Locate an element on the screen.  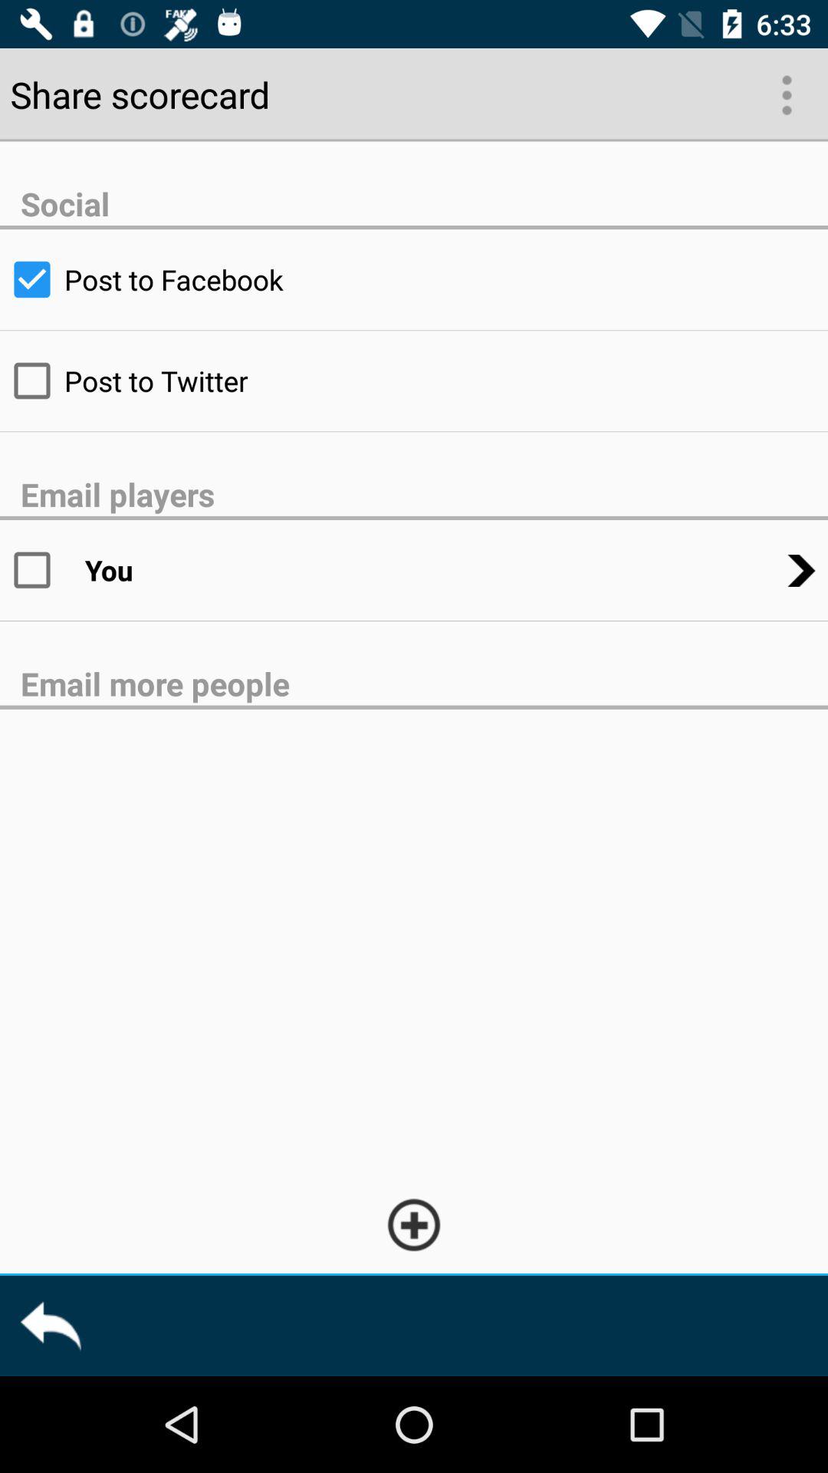
next play button is located at coordinates (785, 94).